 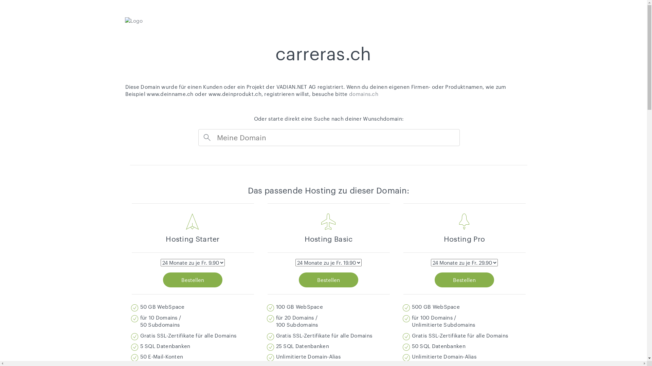 What do you see at coordinates (465, 280) in the screenshot?
I see `Bestellen` at bounding box center [465, 280].